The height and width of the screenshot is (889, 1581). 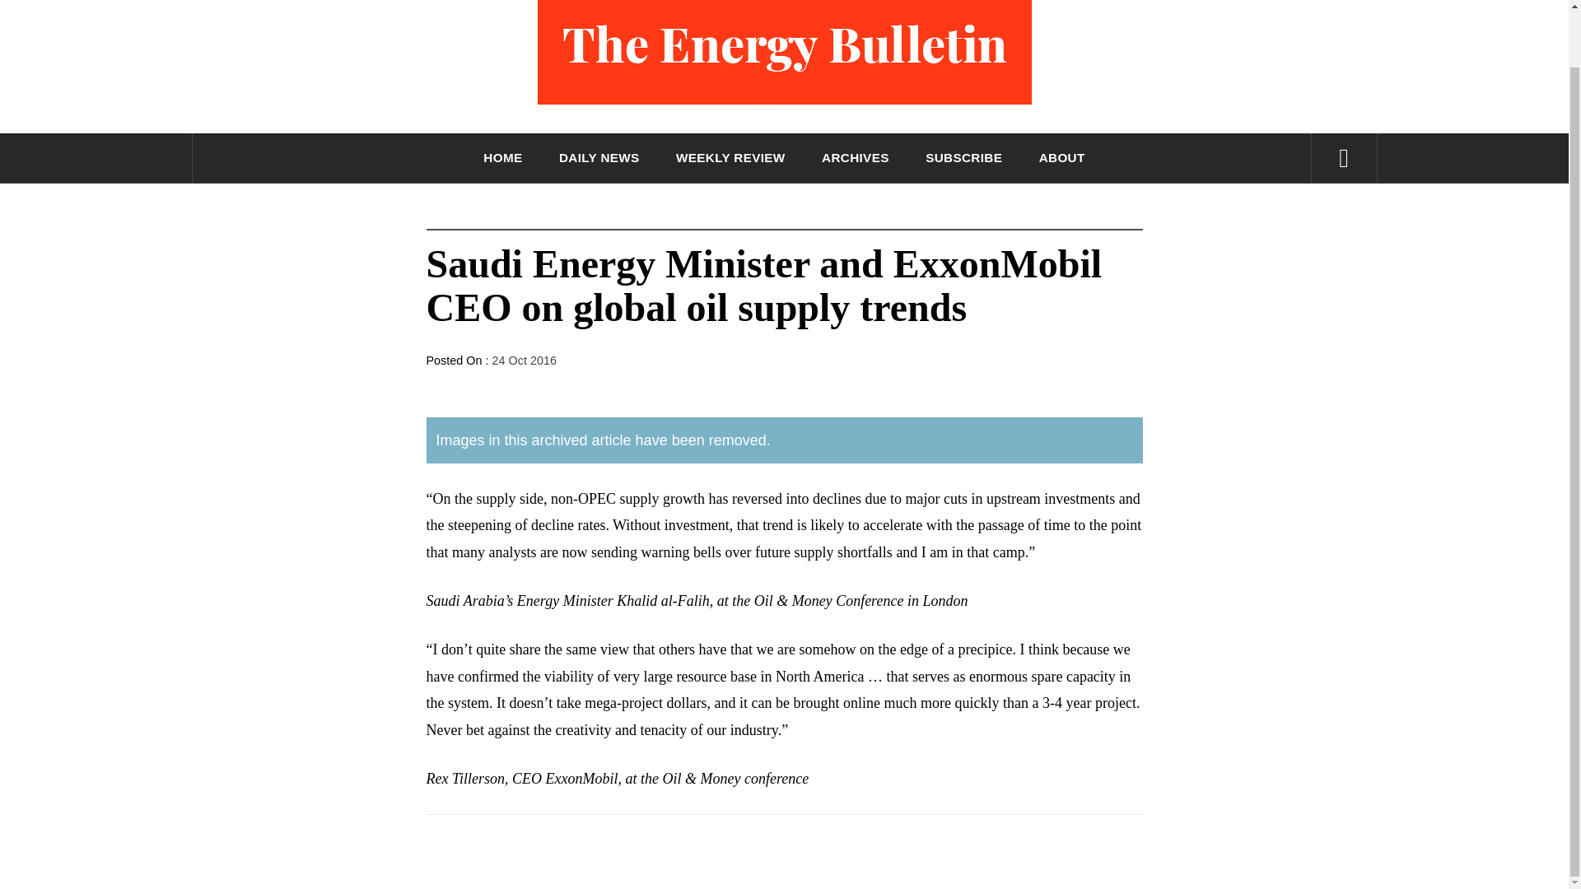 What do you see at coordinates (730, 158) in the screenshot?
I see `WEEKLY REVIEW` at bounding box center [730, 158].